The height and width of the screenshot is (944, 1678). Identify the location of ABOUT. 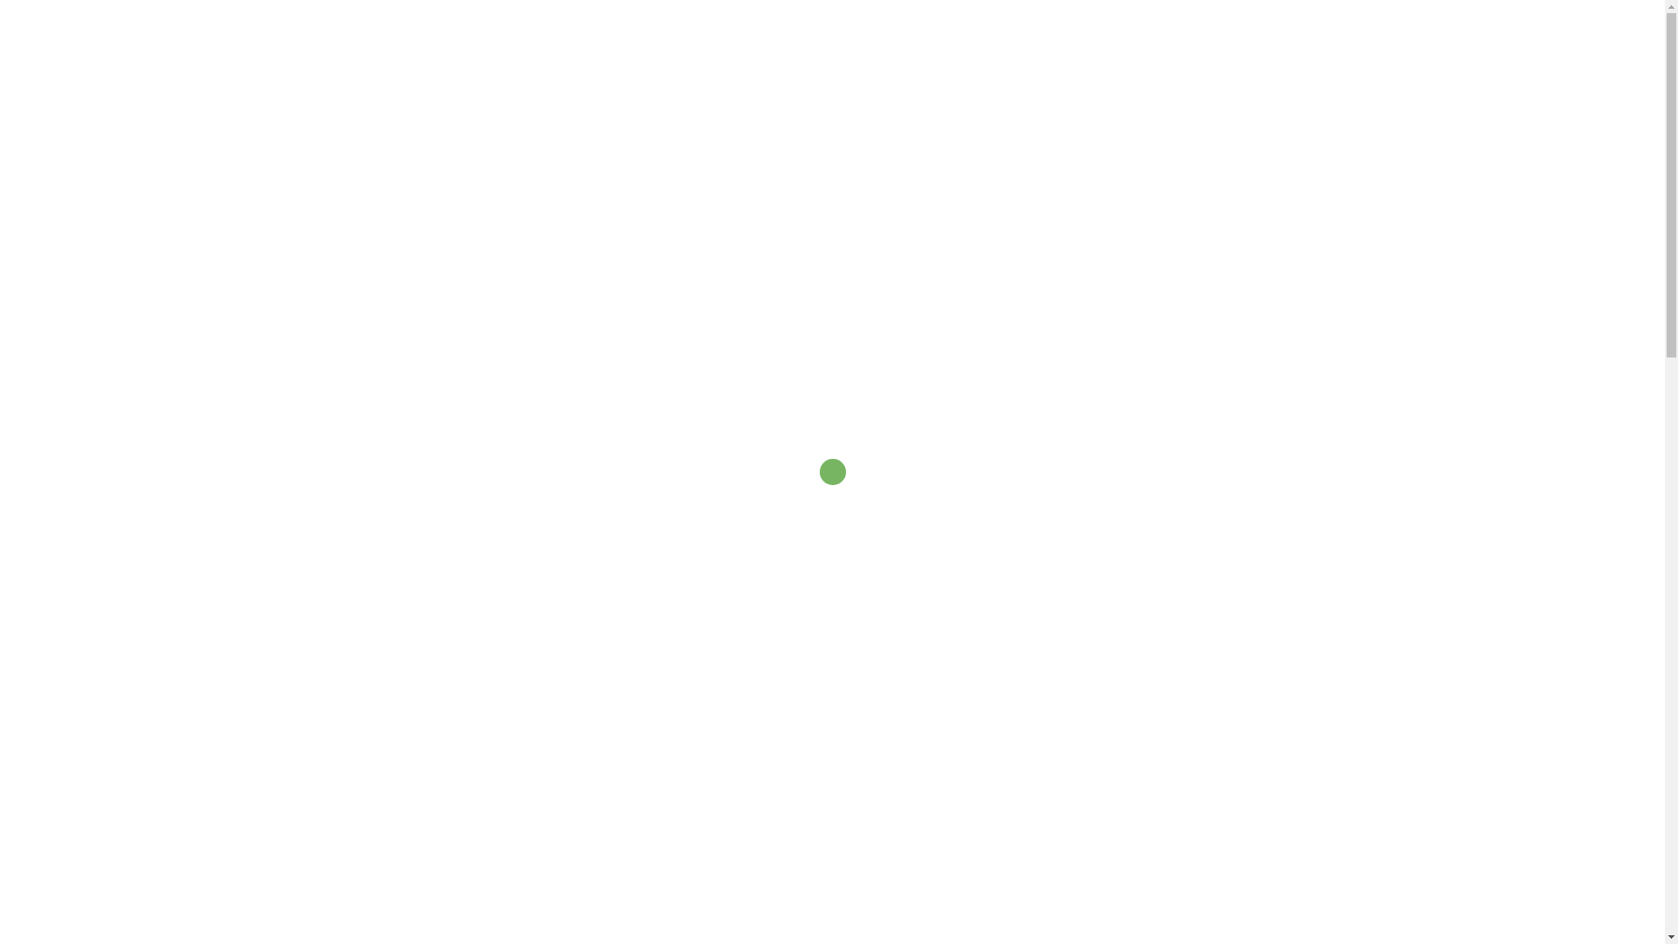
(778, 42).